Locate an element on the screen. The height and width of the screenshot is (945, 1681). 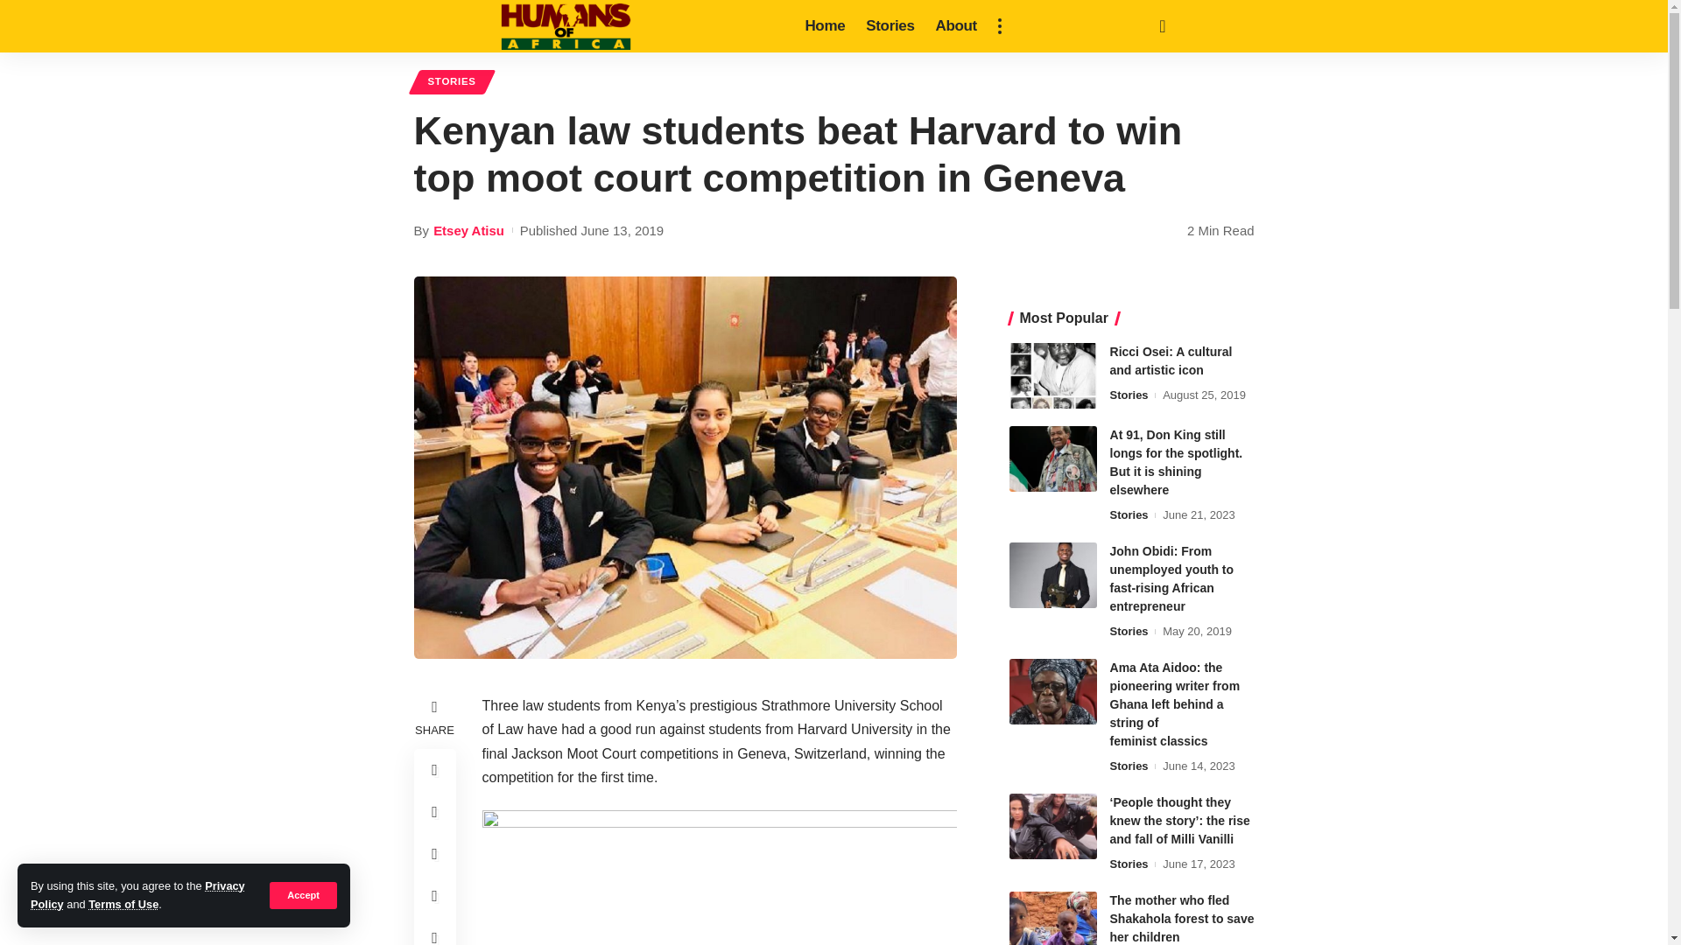
Stories is located at coordinates (890, 26).